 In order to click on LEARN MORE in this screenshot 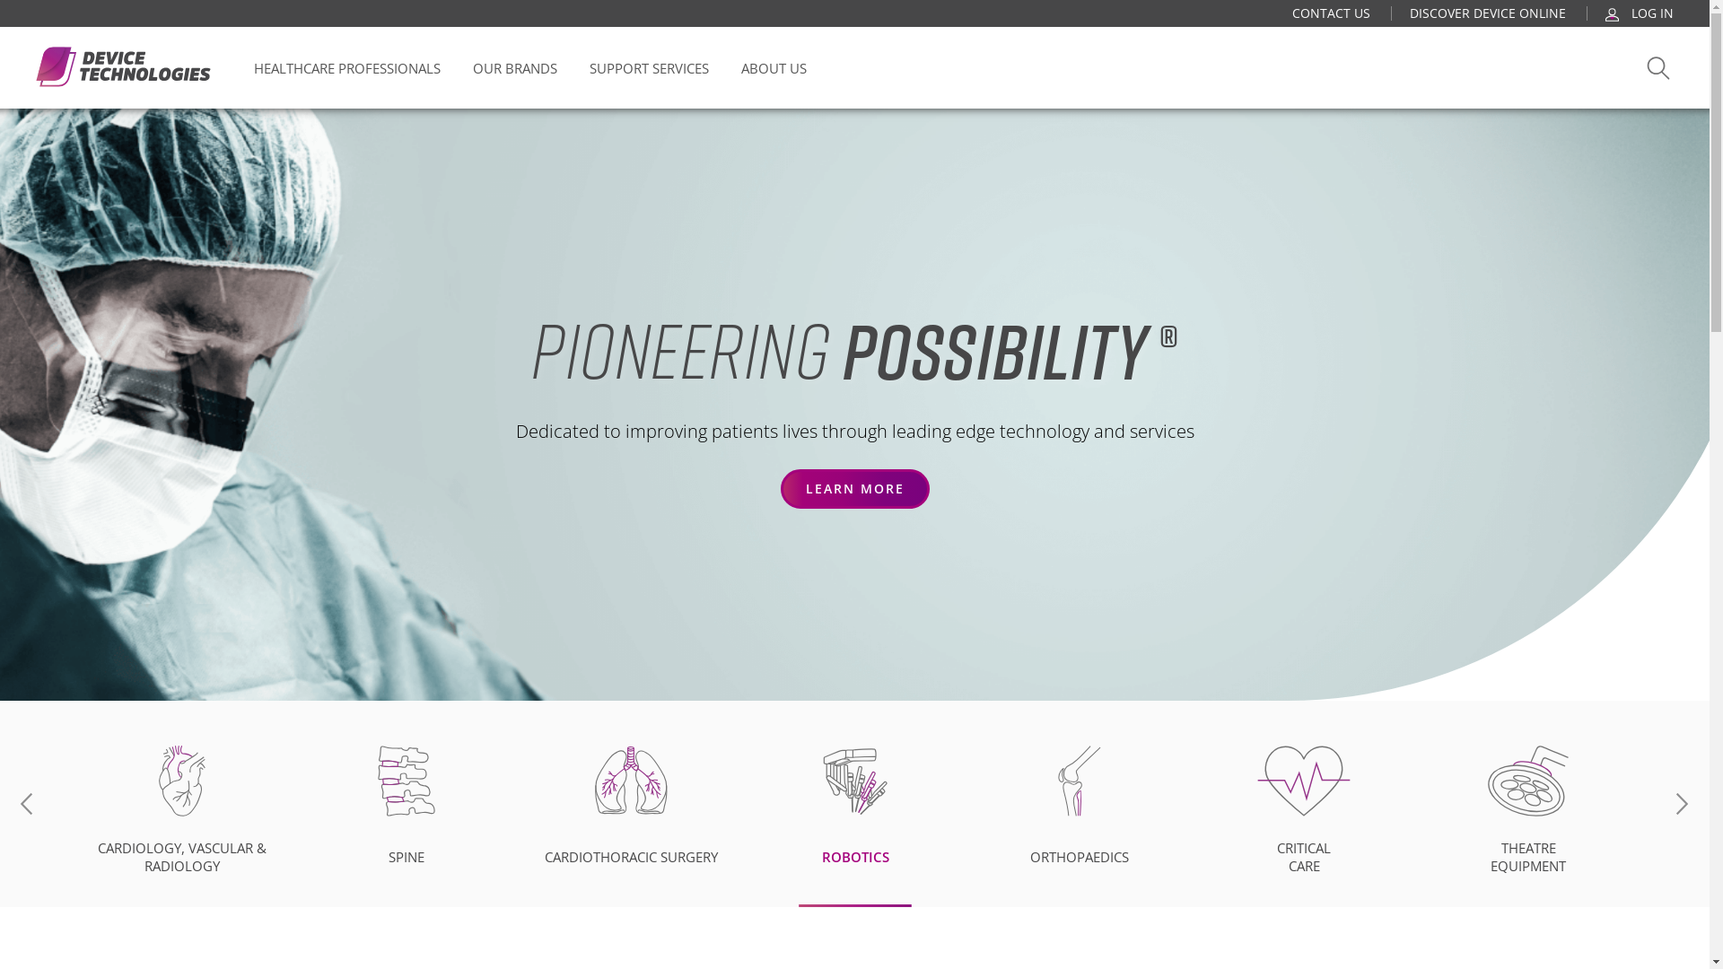, I will do `click(855, 489)`.